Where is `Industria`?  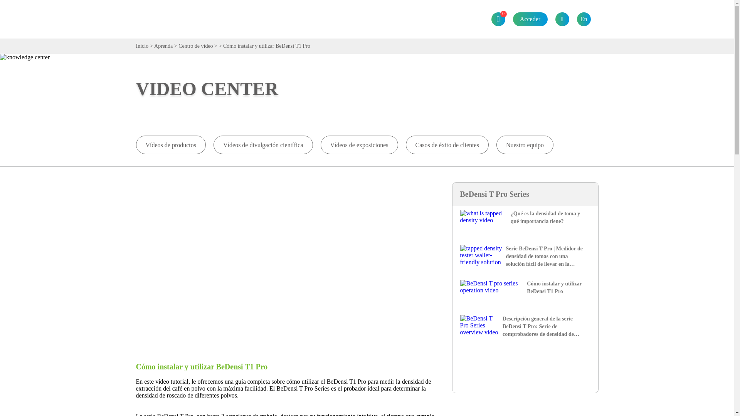
Industria is located at coordinates (279, 19).